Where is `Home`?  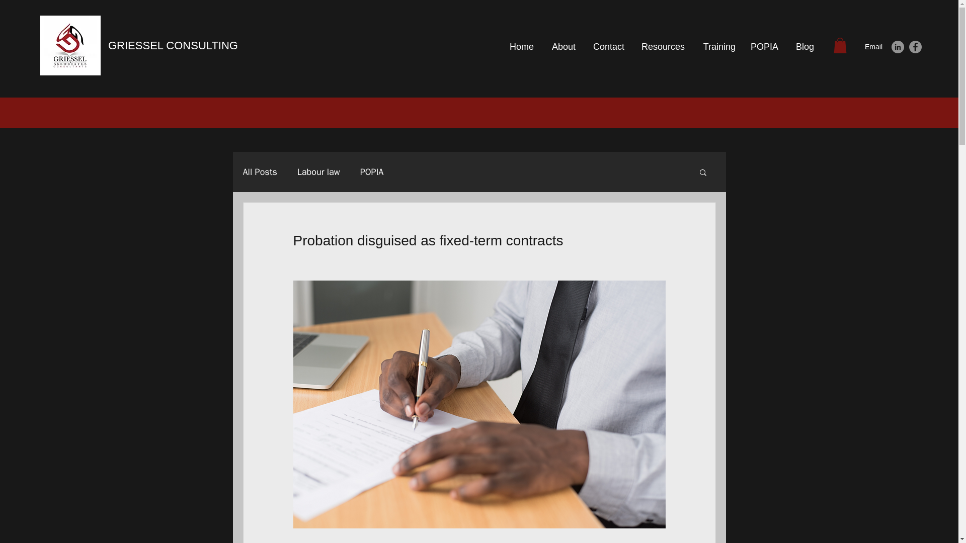 Home is located at coordinates (519, 46).